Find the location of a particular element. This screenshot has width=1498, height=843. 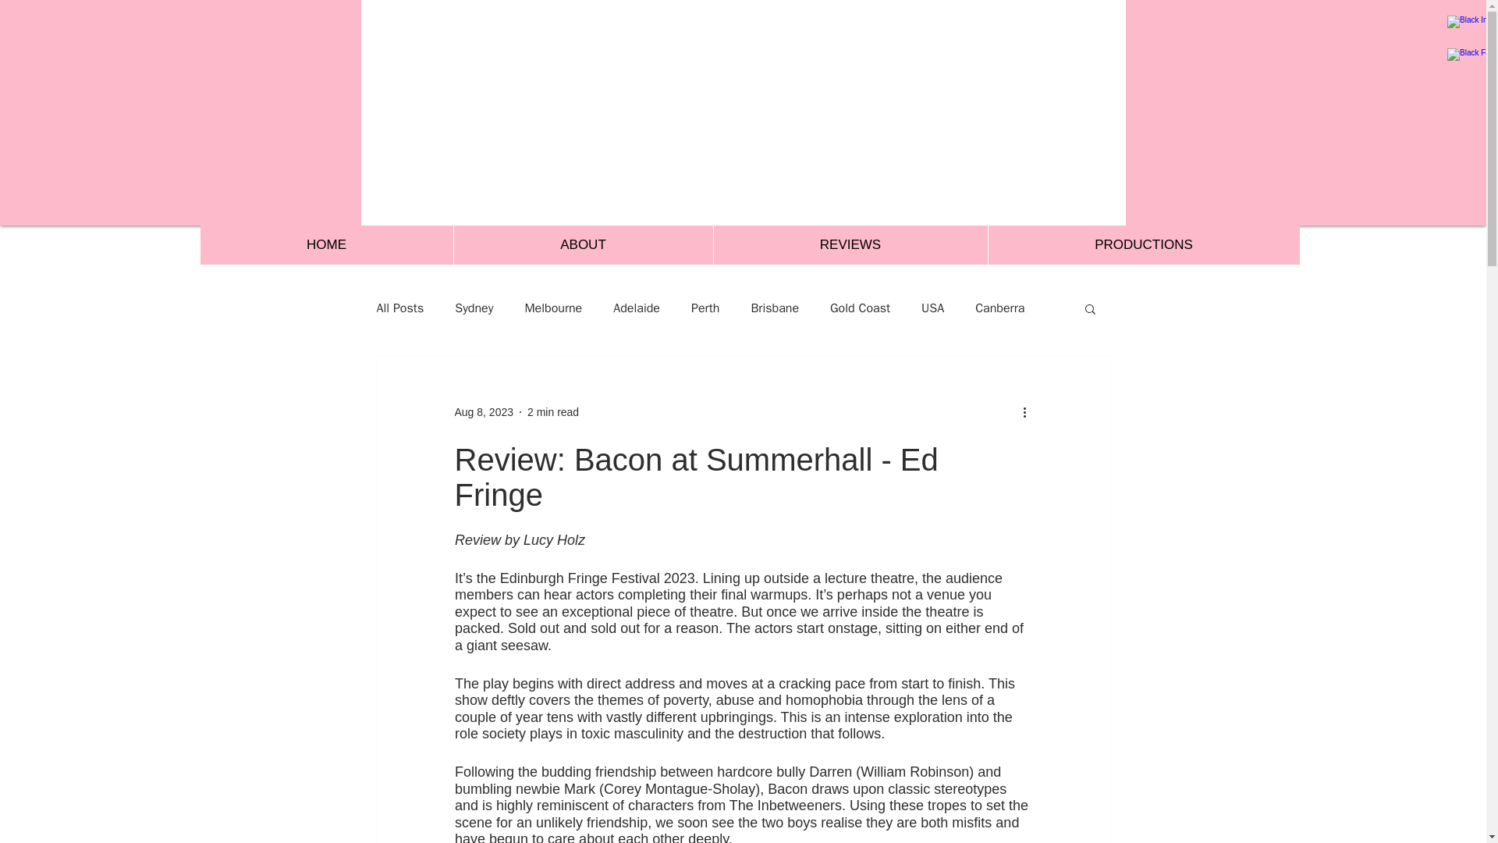

REVIEWS is located at coordinates (850, 245).